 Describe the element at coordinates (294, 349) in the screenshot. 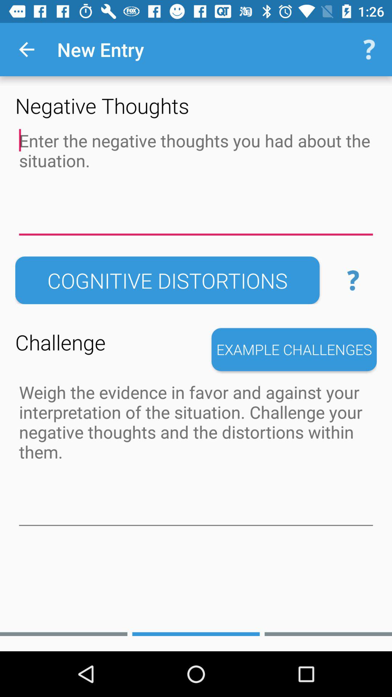

I see `press item below the cognitive distortions button` at that location.